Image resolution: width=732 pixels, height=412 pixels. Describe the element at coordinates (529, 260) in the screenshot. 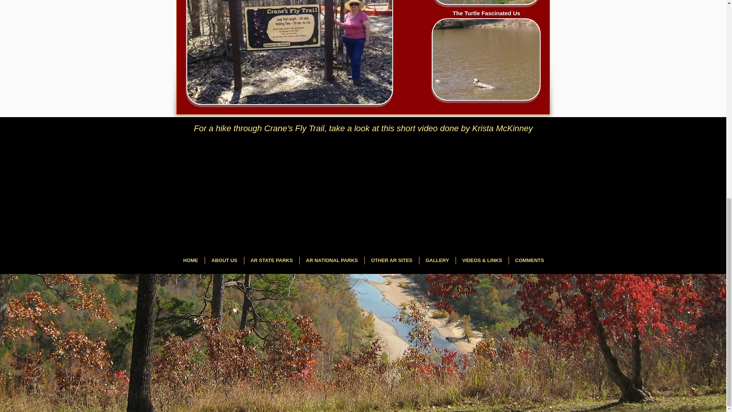

I see `COMMENTS` at that location.